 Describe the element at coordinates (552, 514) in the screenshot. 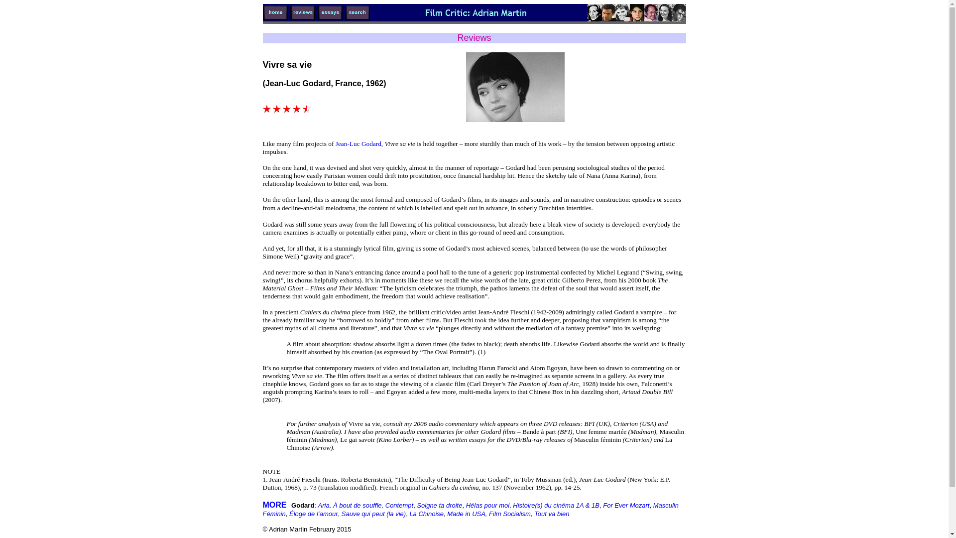

I see `Tout va bien` at that location.